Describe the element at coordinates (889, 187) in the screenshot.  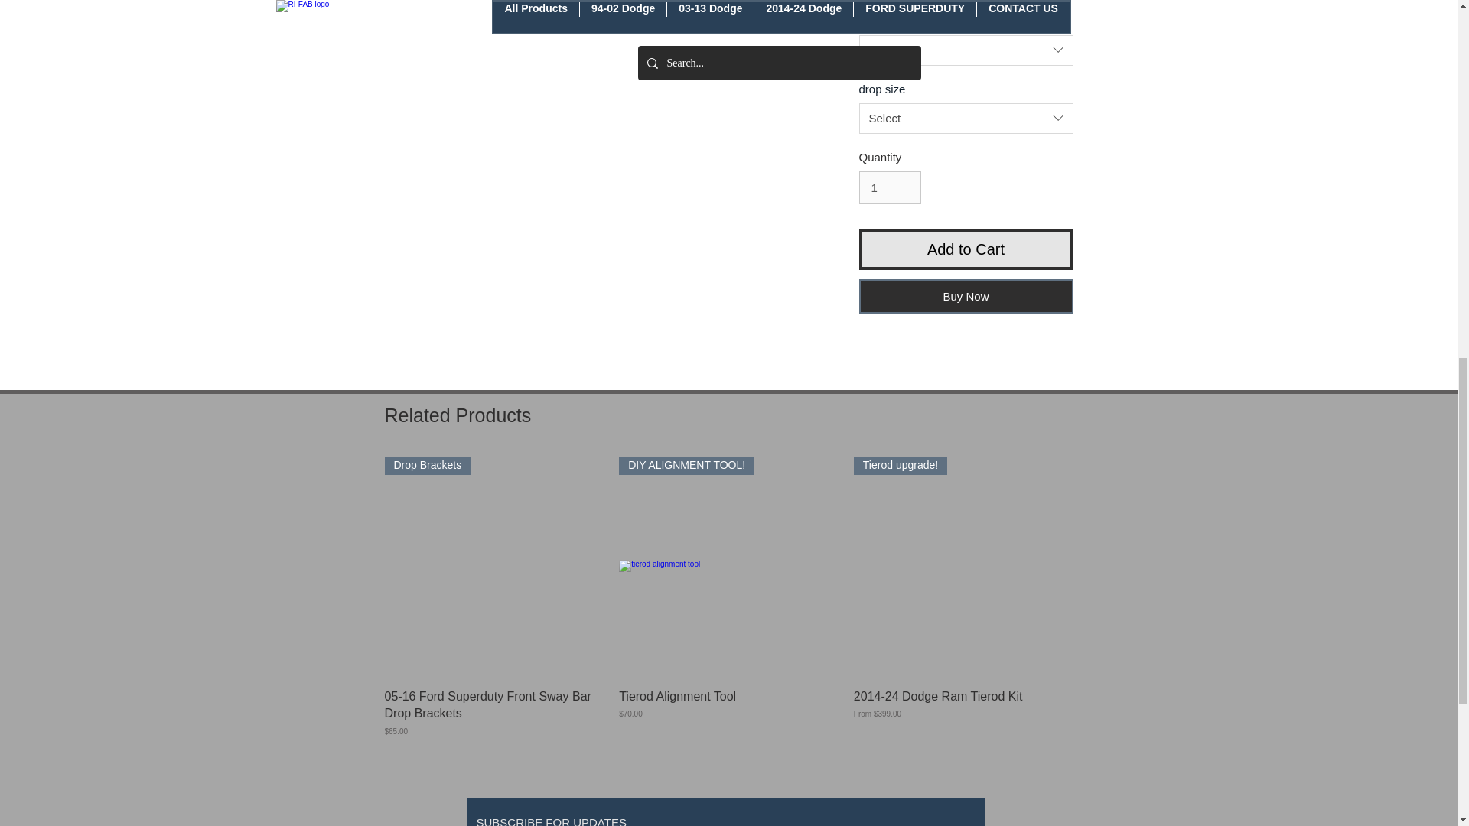
I see `1` at that location.